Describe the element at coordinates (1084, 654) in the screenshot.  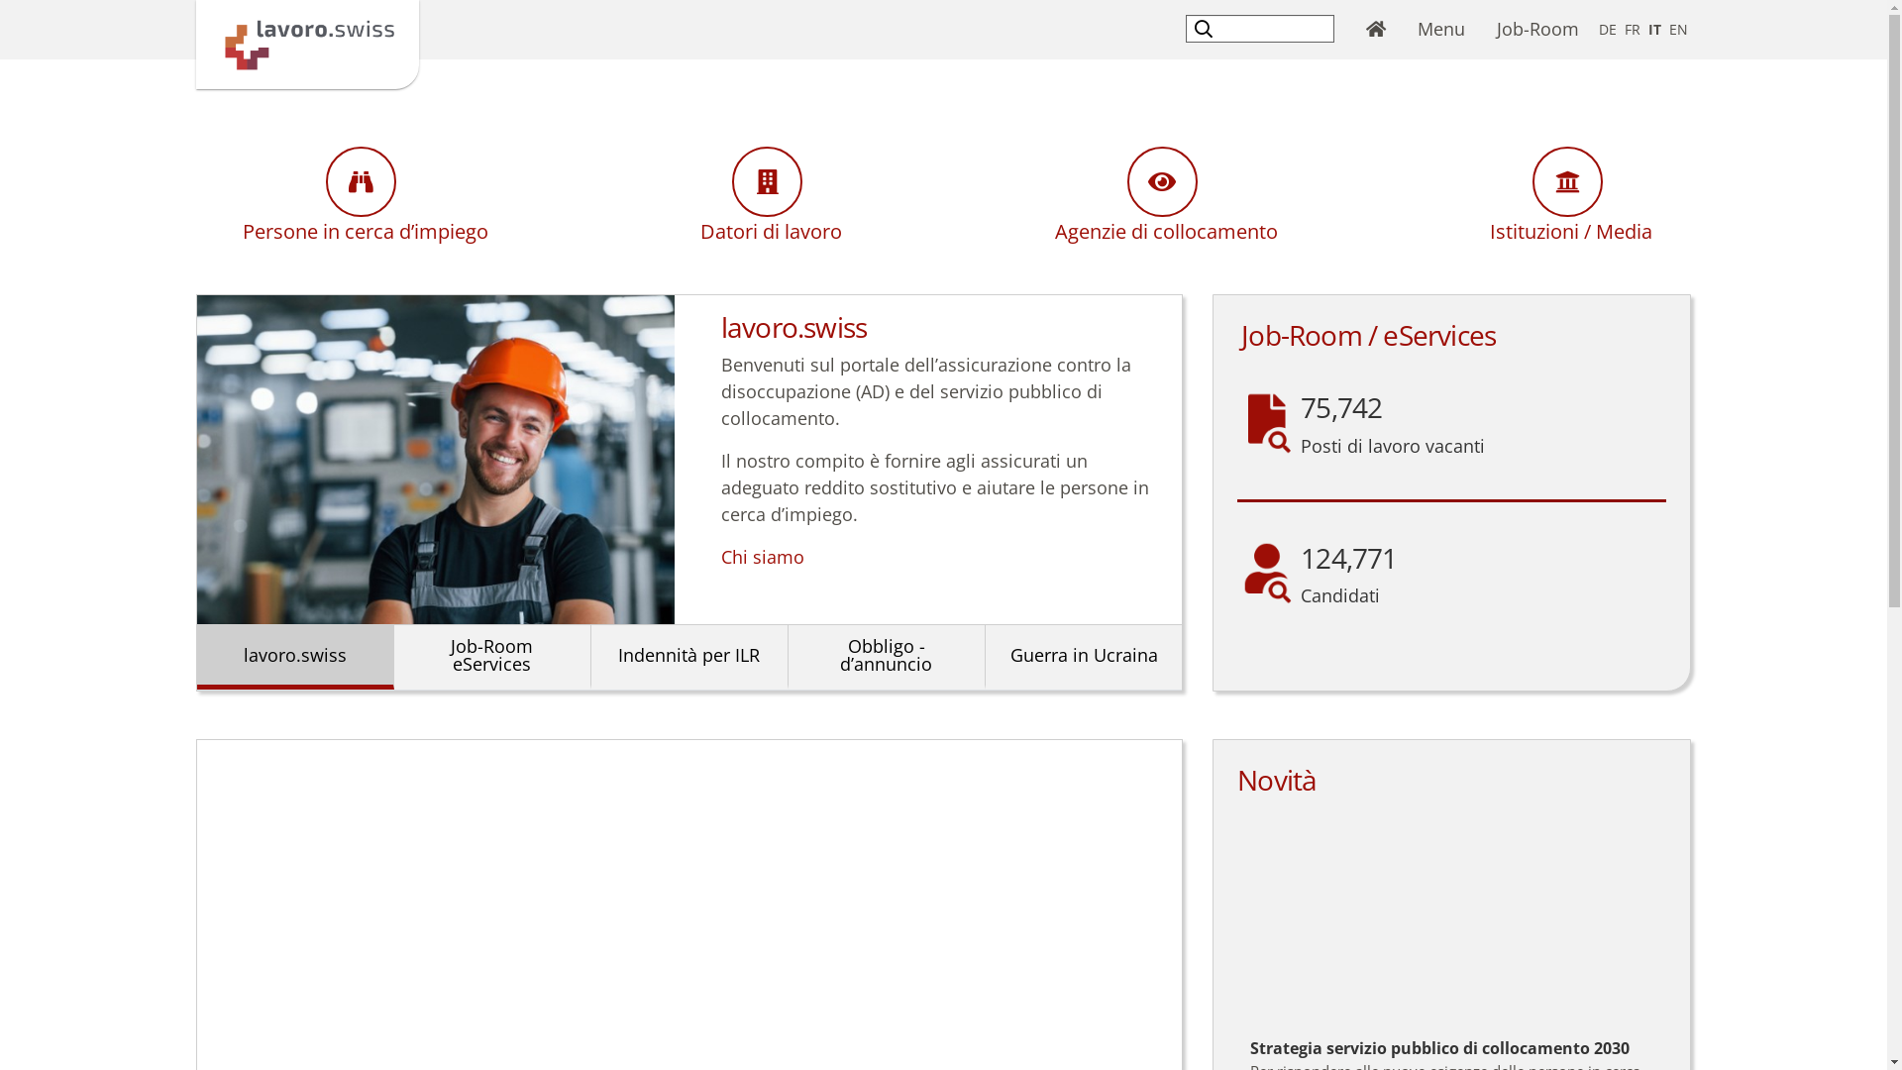
I see `Guerra in Ucraina` at that location.